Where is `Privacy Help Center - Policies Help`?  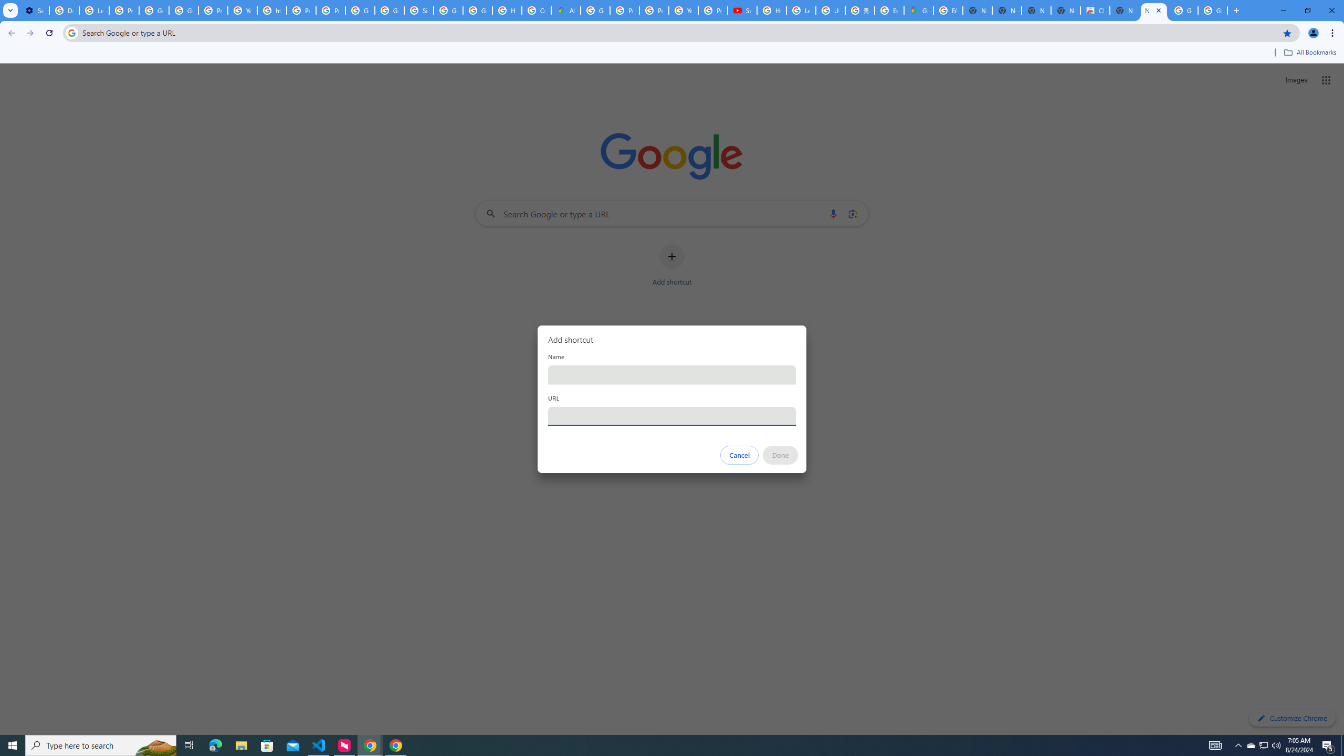
Privacy Help Center - Policies Help is located at coordinates (301, 10).